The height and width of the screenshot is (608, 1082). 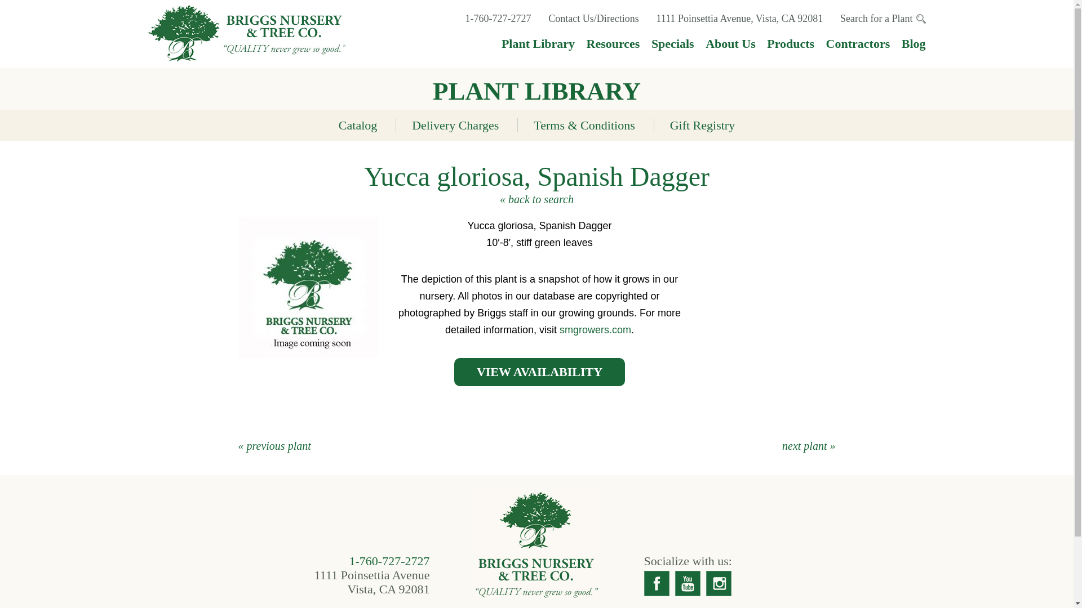 What do you see at coordinates (357, 125) in the screenshot?
I see `Catalog` at bounding box center [357, 125].